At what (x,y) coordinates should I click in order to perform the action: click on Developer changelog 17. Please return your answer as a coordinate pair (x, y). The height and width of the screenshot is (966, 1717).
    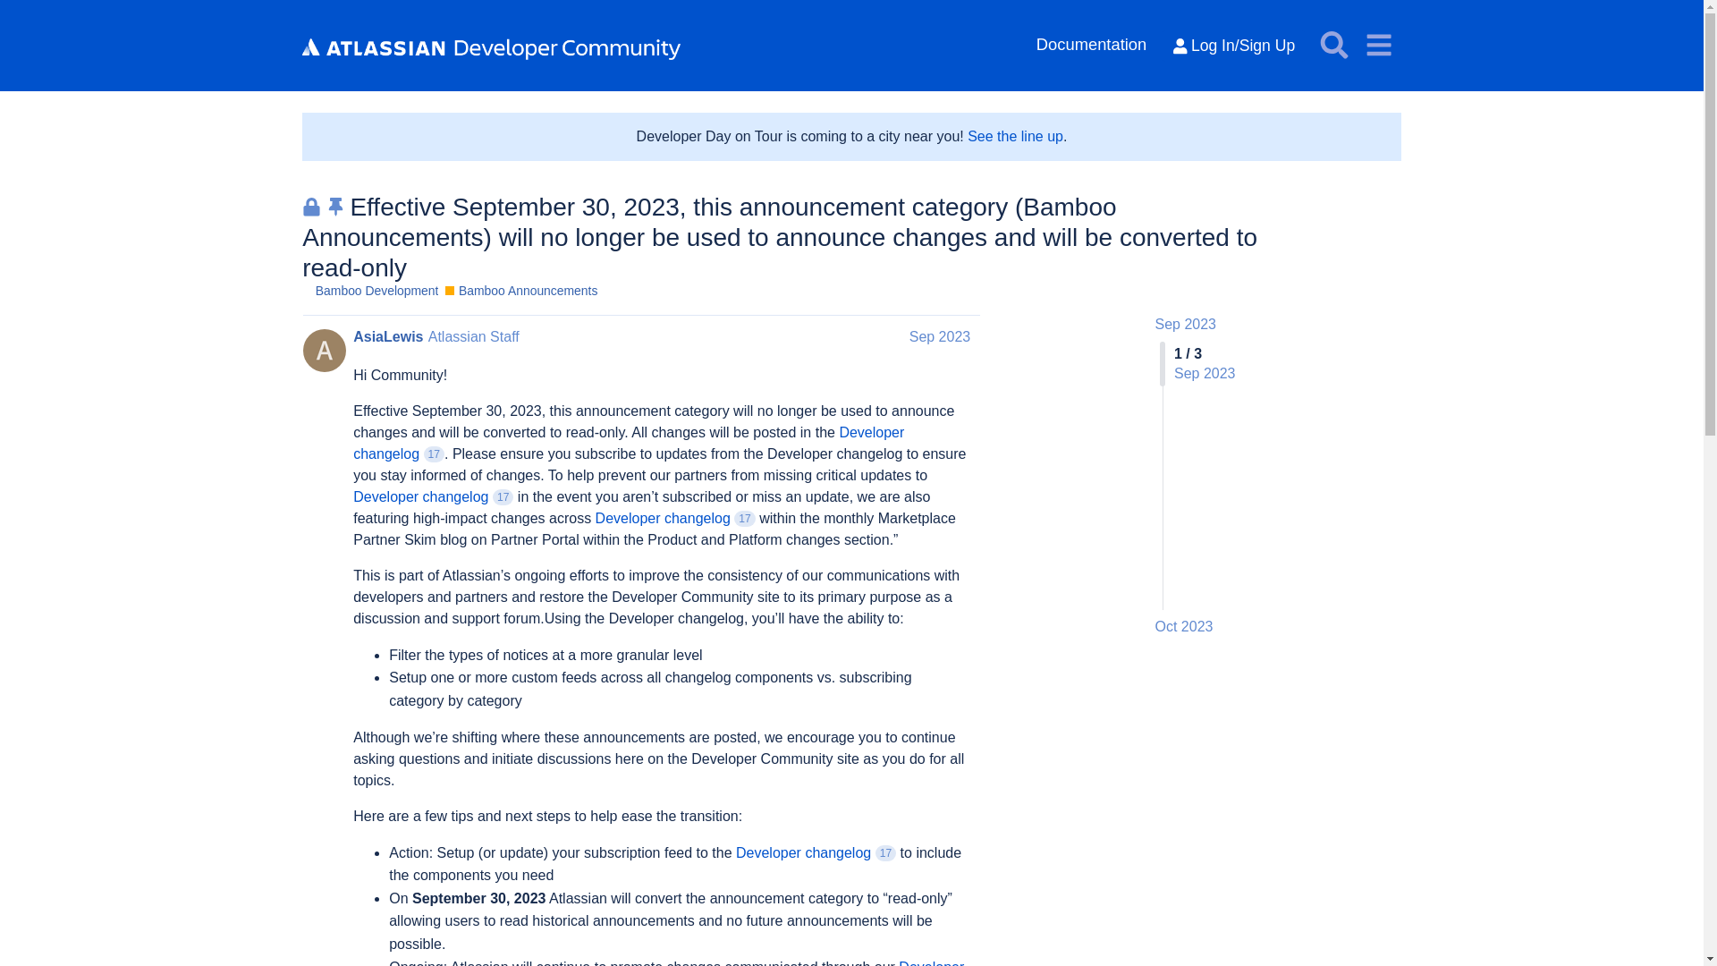
    Looking at the image, I should click on (629, 444).